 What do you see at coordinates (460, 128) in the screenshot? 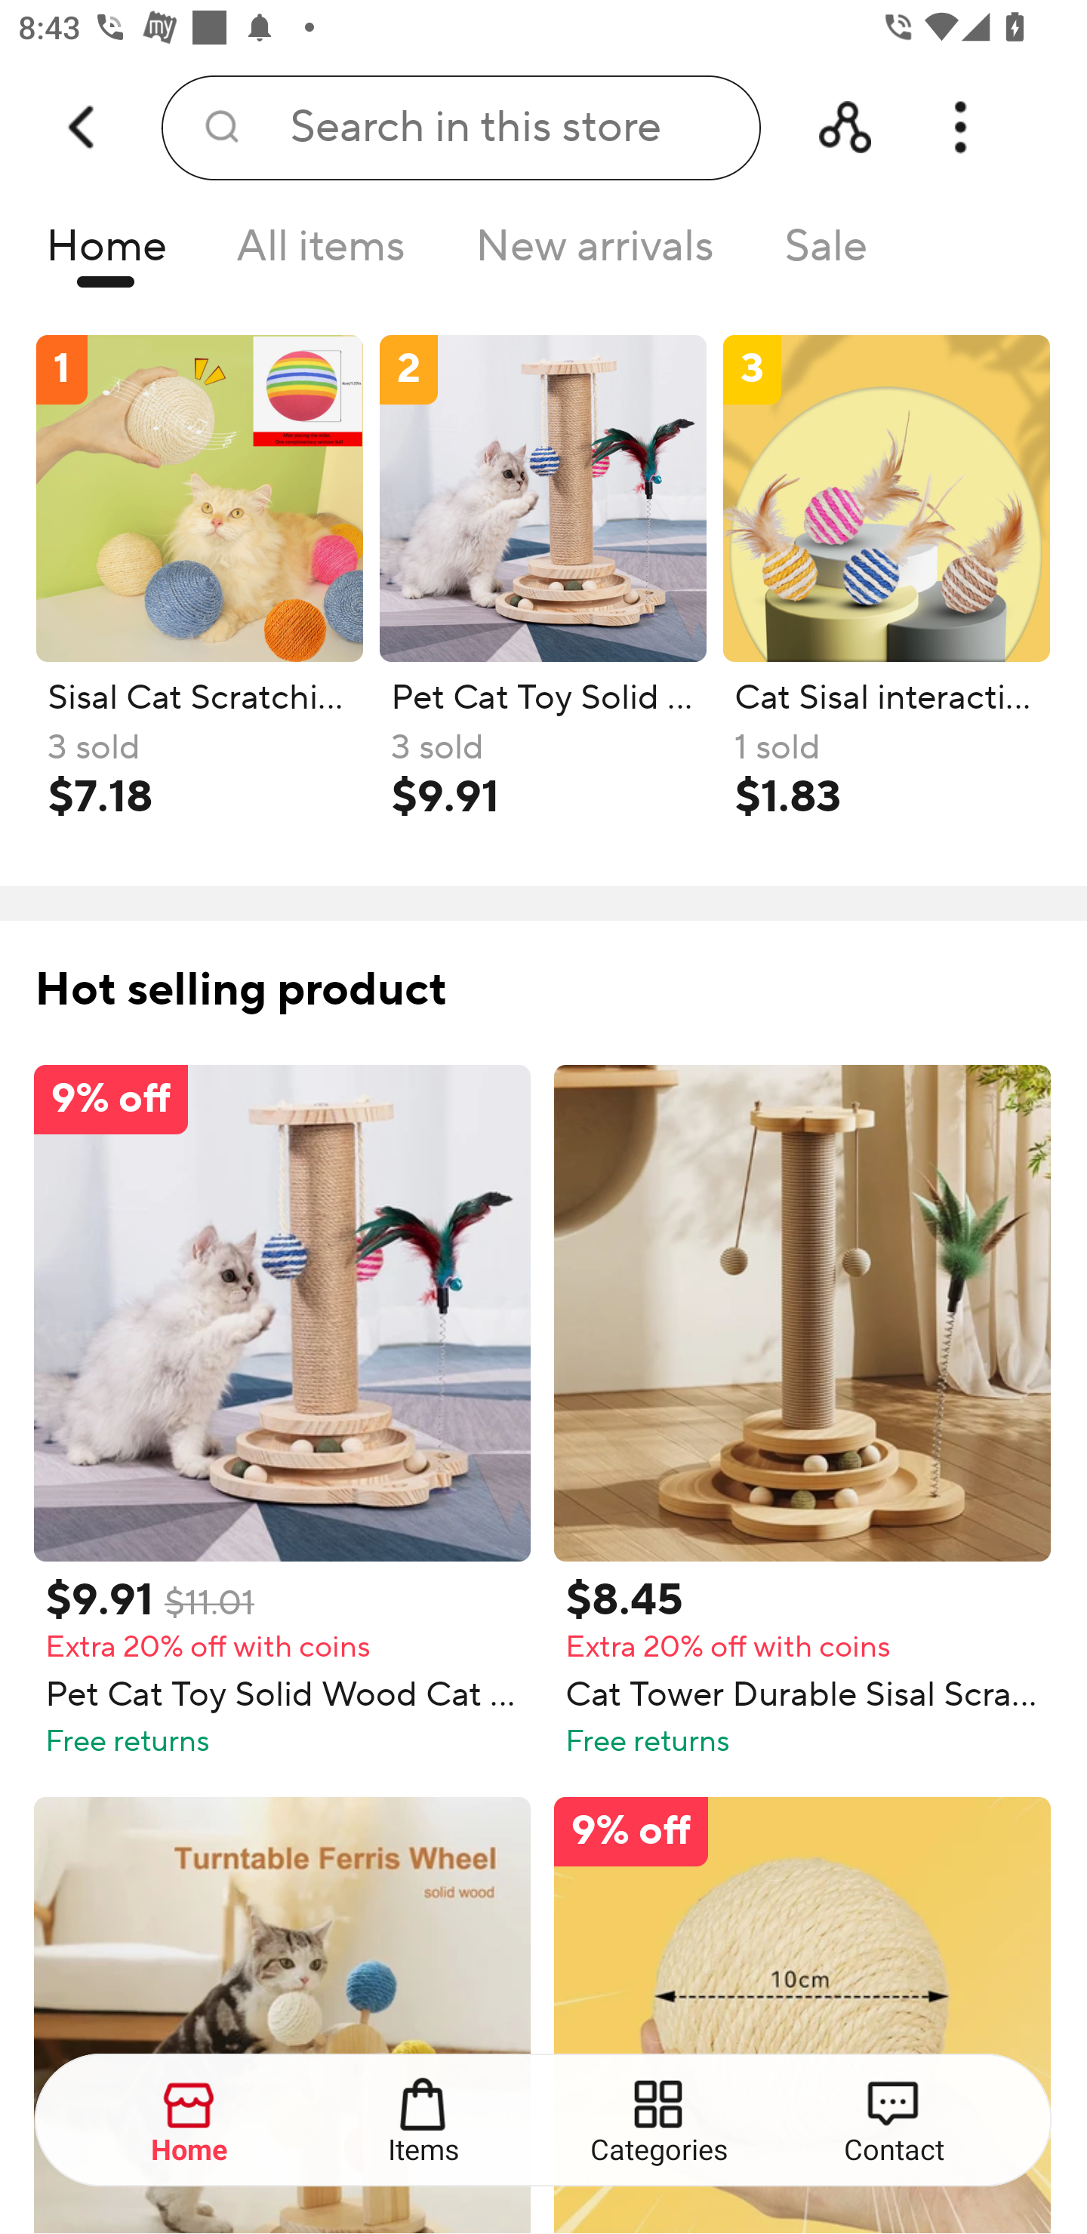
I see `Search in this store` at bounding box center [460, 128].